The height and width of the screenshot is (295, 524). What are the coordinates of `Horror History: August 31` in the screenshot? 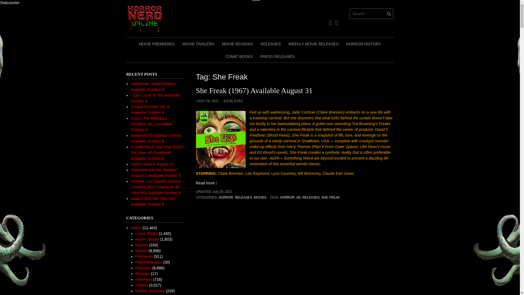 It's located at (152, 164).